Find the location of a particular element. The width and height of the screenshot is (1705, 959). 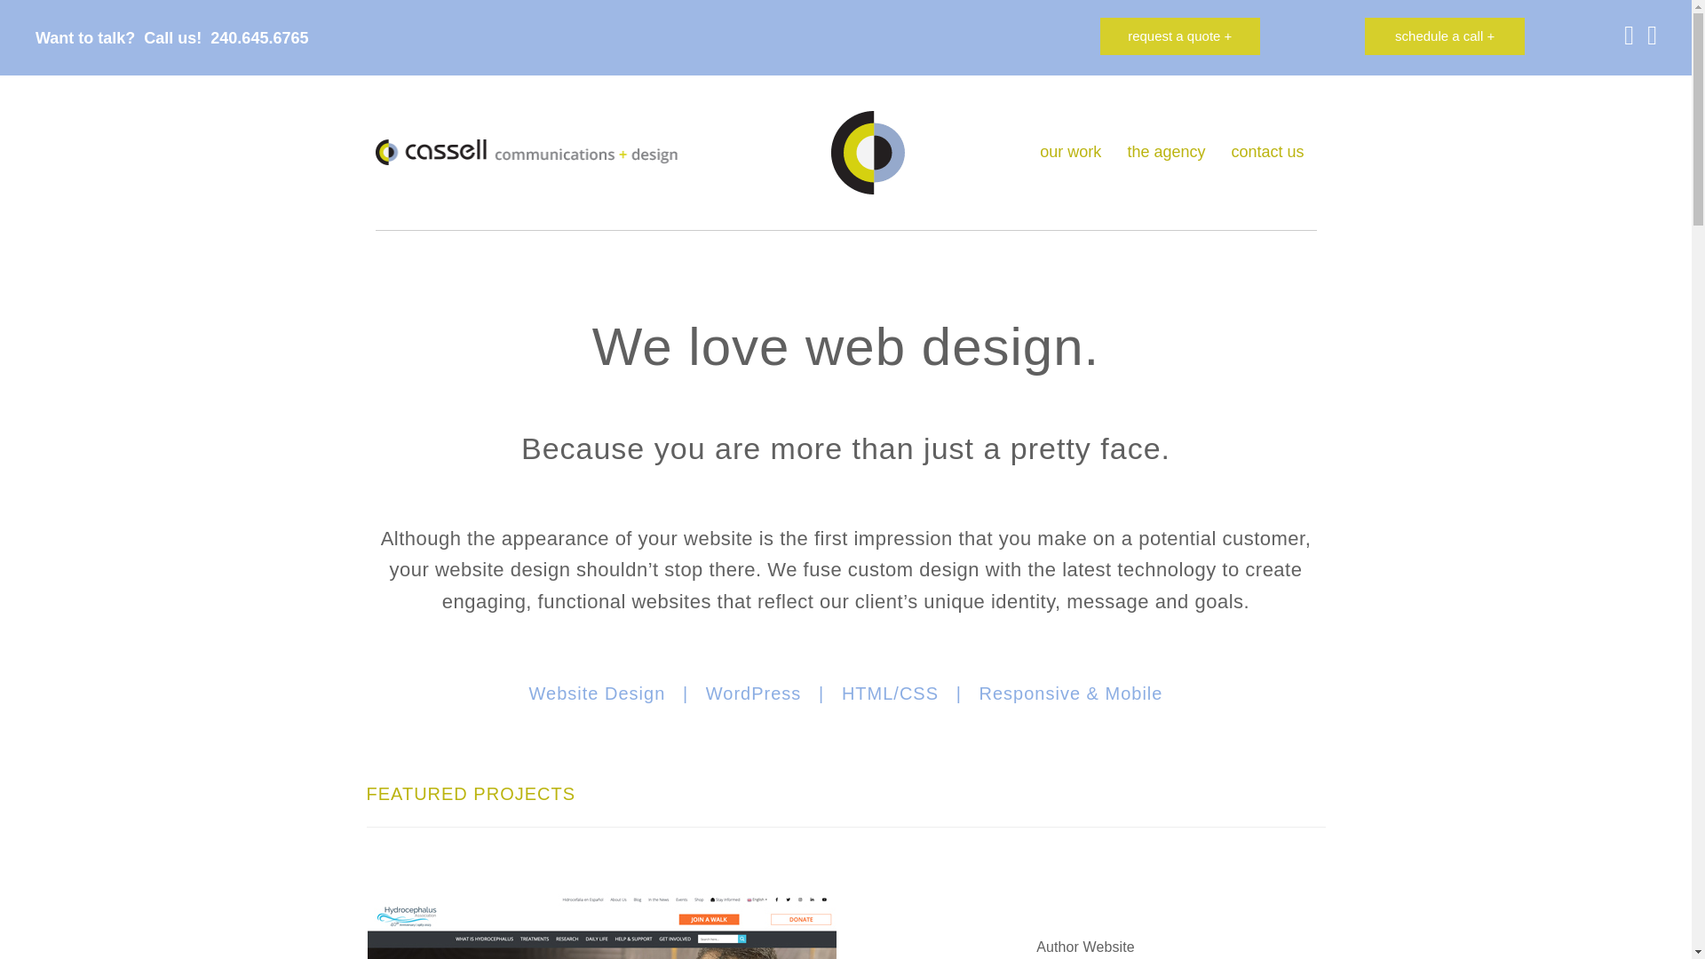

the agency is located at coordinates (1165, 152).